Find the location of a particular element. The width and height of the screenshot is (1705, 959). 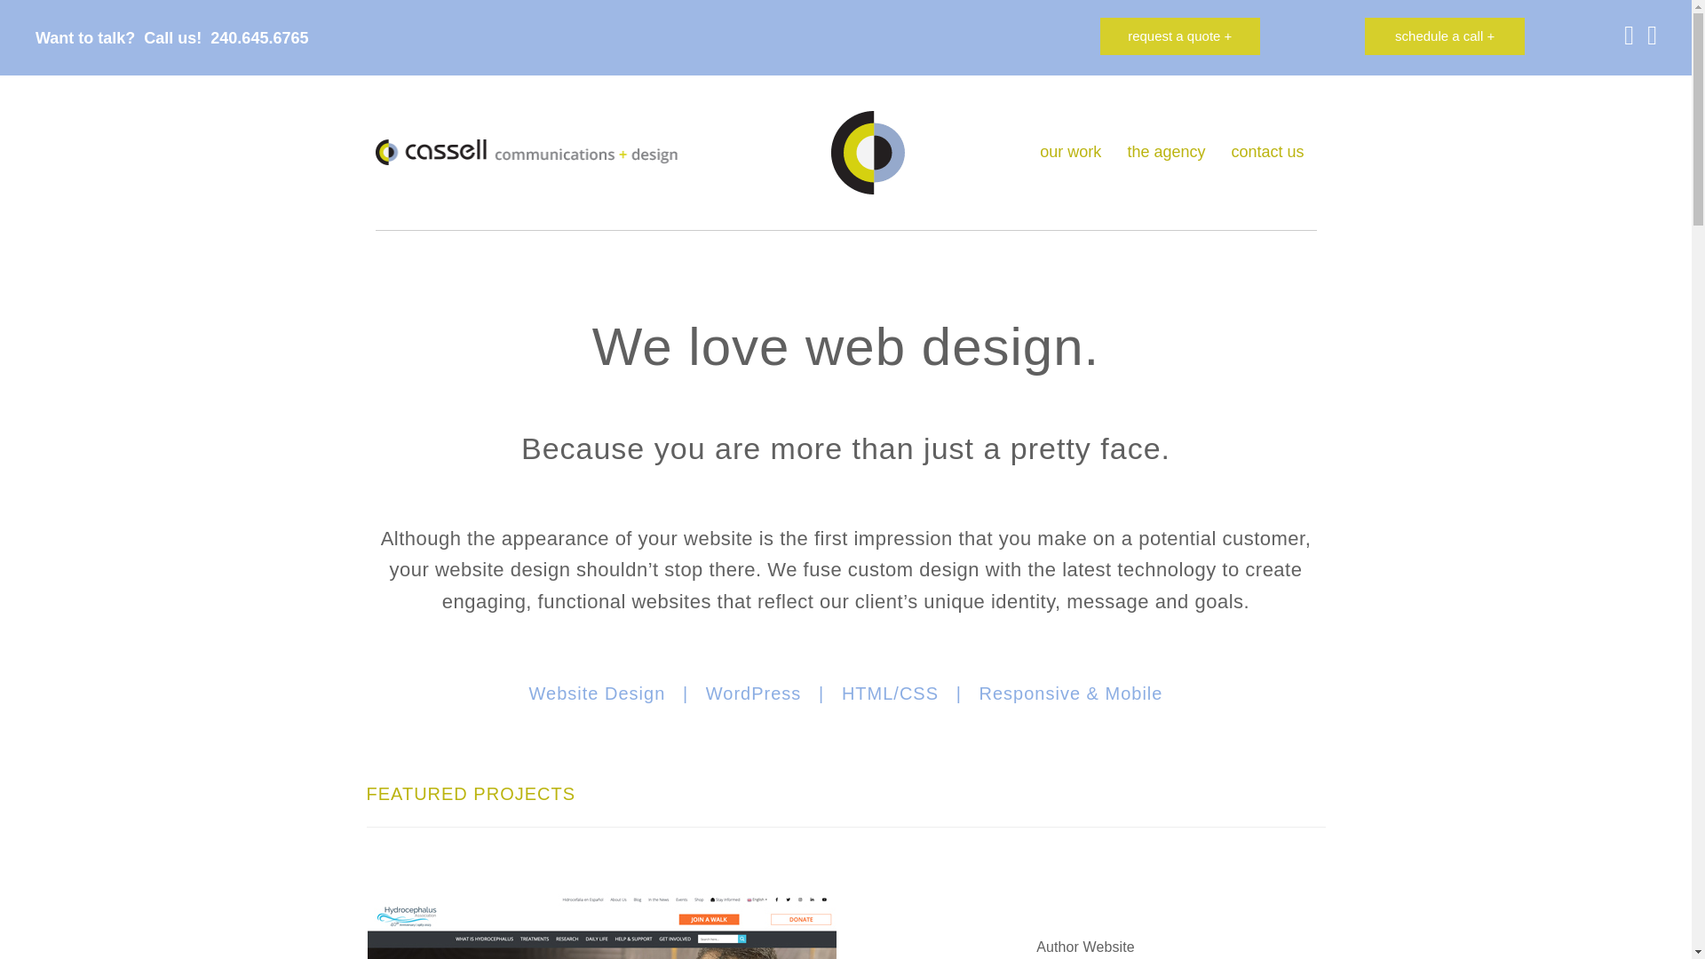

the agency is located at coordinates (1165, 152).